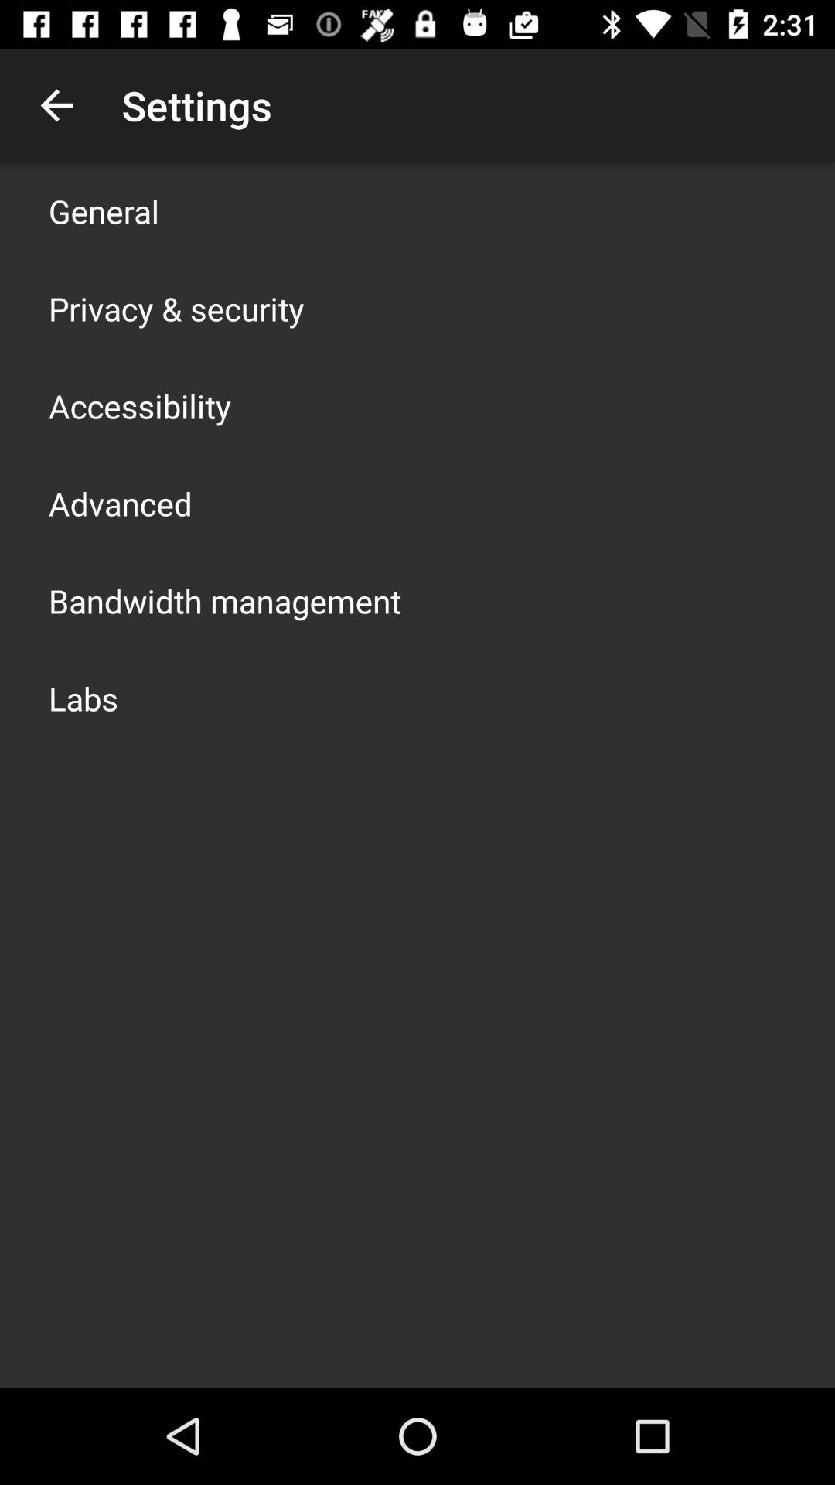 The image size is (835, 1485). I want to click on flip until general icon, so click(104, 210).